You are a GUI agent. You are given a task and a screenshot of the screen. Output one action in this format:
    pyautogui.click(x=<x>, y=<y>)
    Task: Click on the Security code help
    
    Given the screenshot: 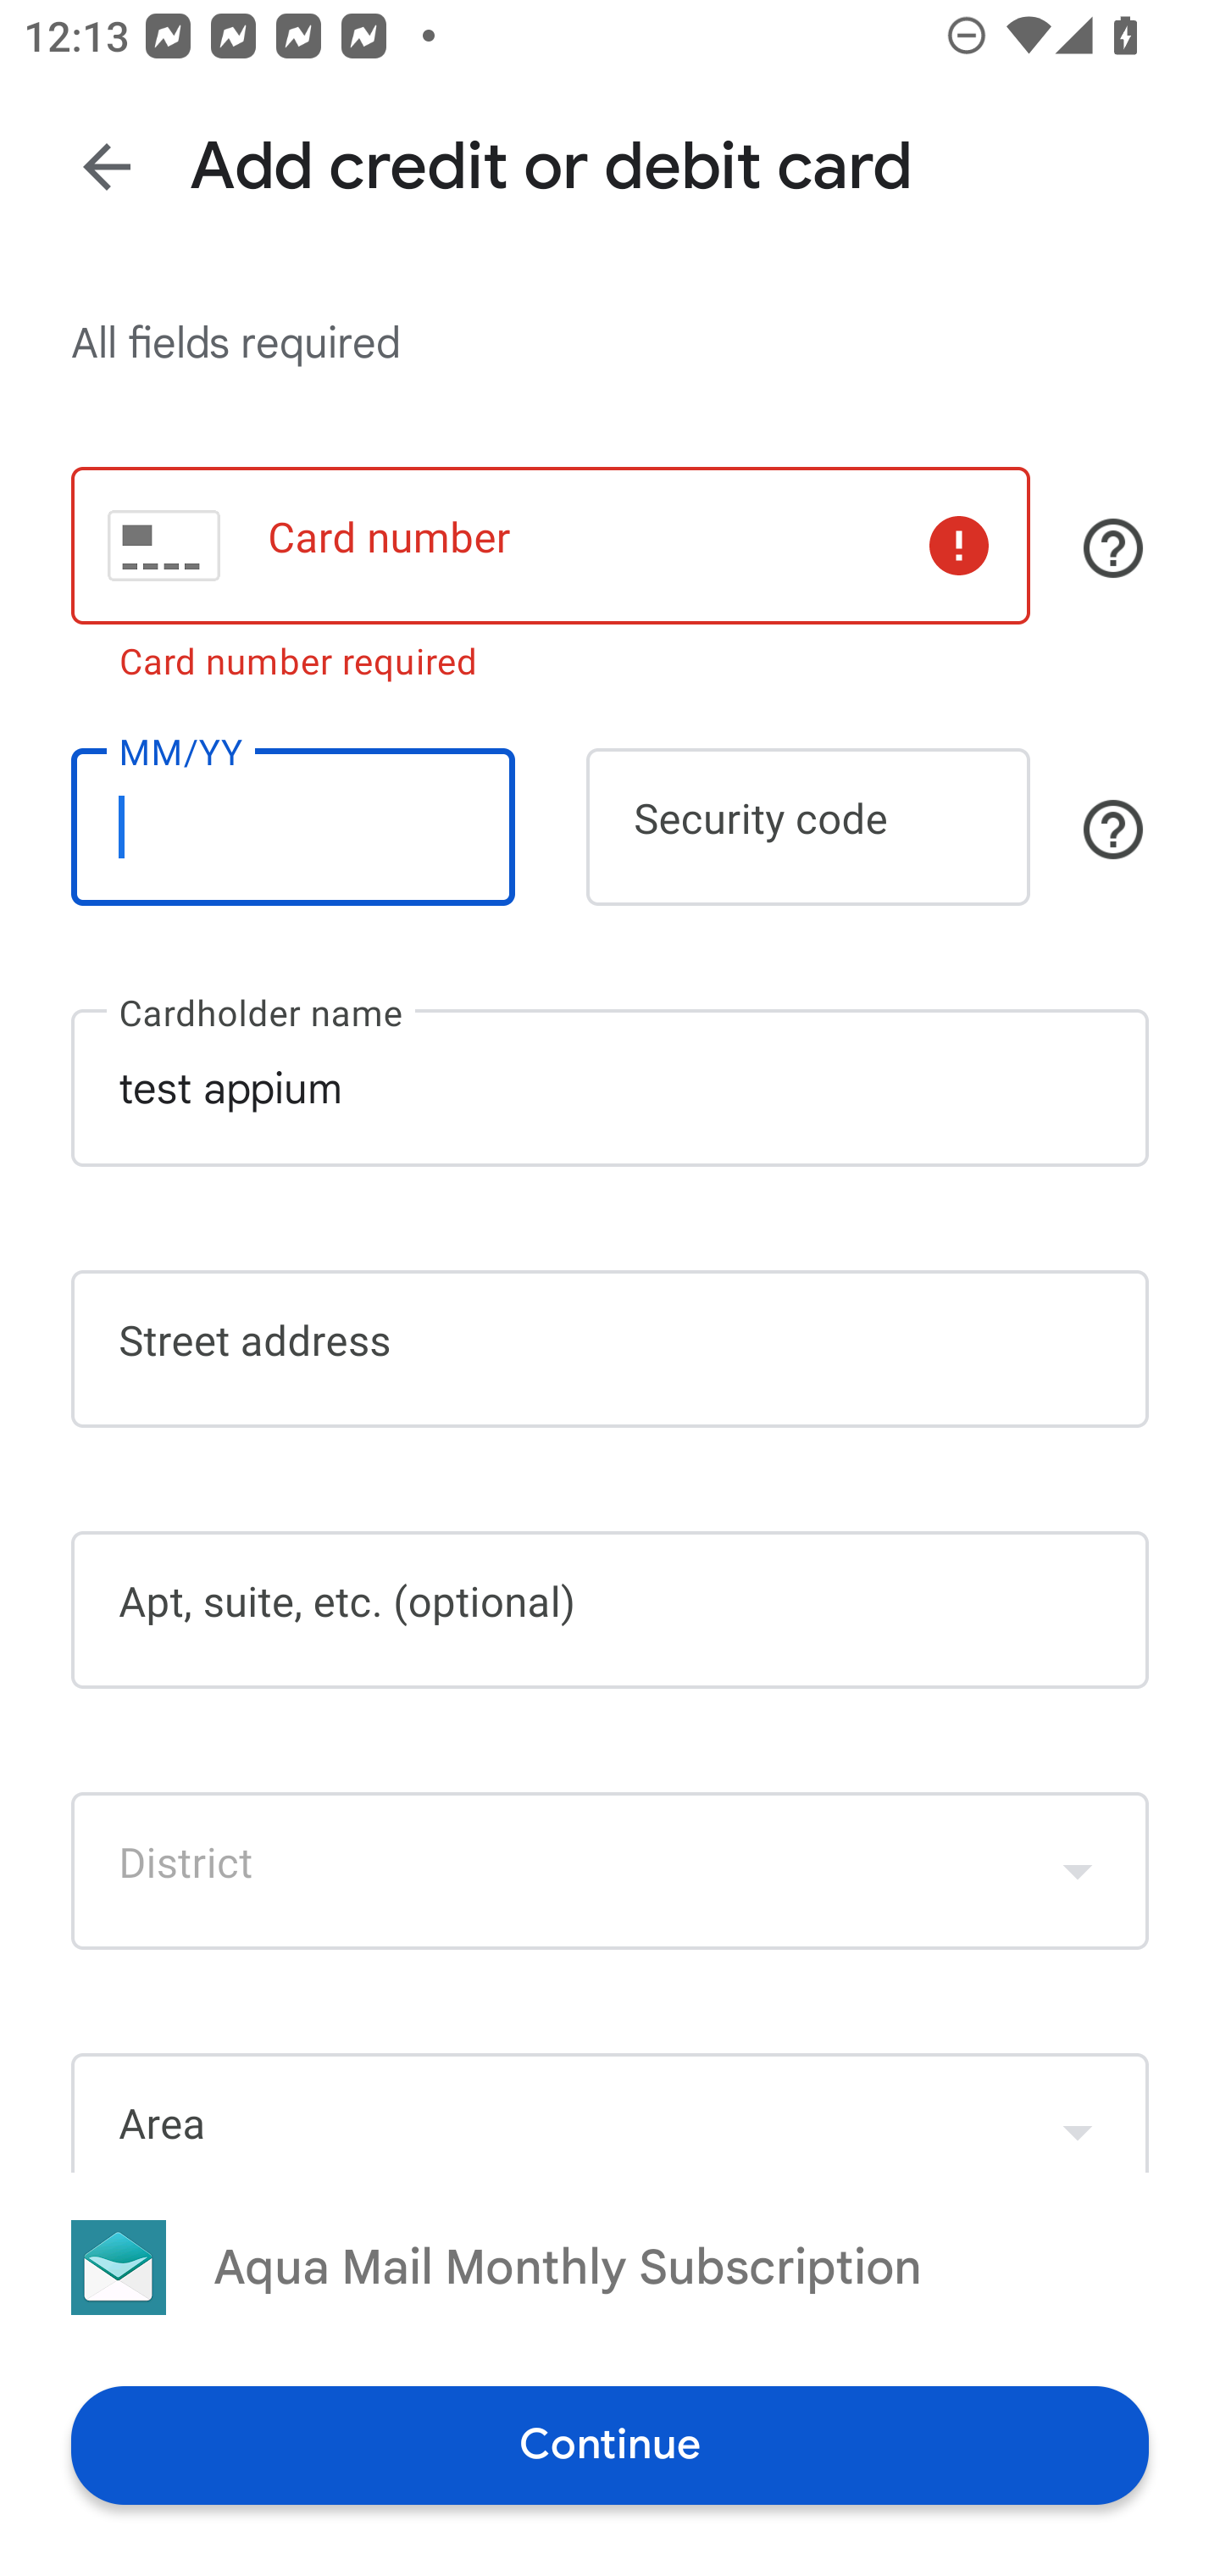 What is the action you would take?
    pyautogui.click(x=1113, y=829)
    